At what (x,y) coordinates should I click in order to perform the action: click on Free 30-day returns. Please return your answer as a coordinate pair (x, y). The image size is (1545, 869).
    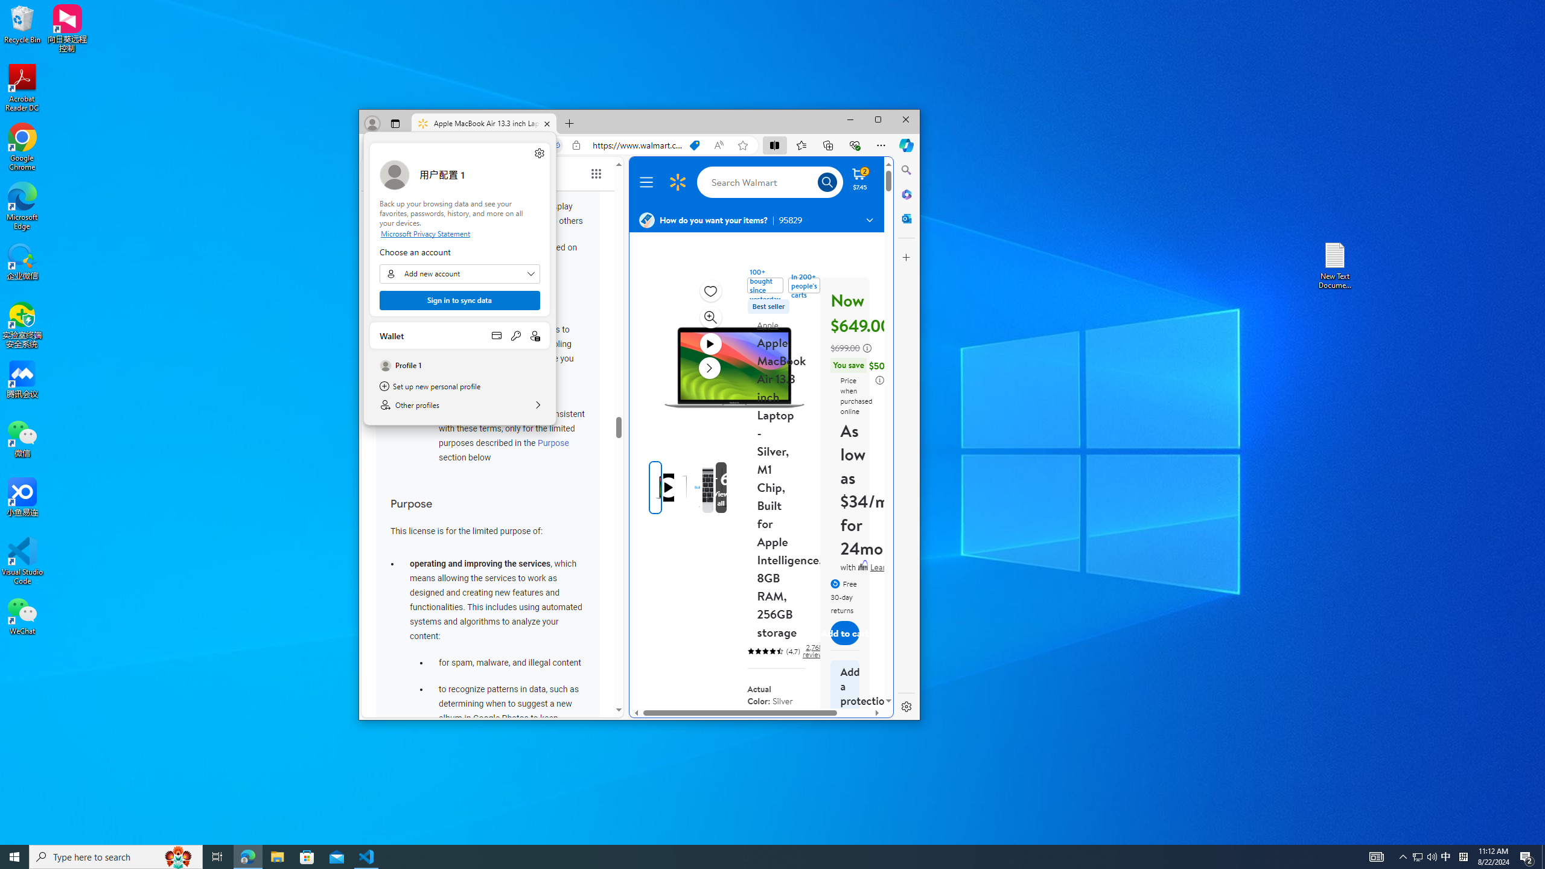
    Looking at the image, I should click on (367, 857).